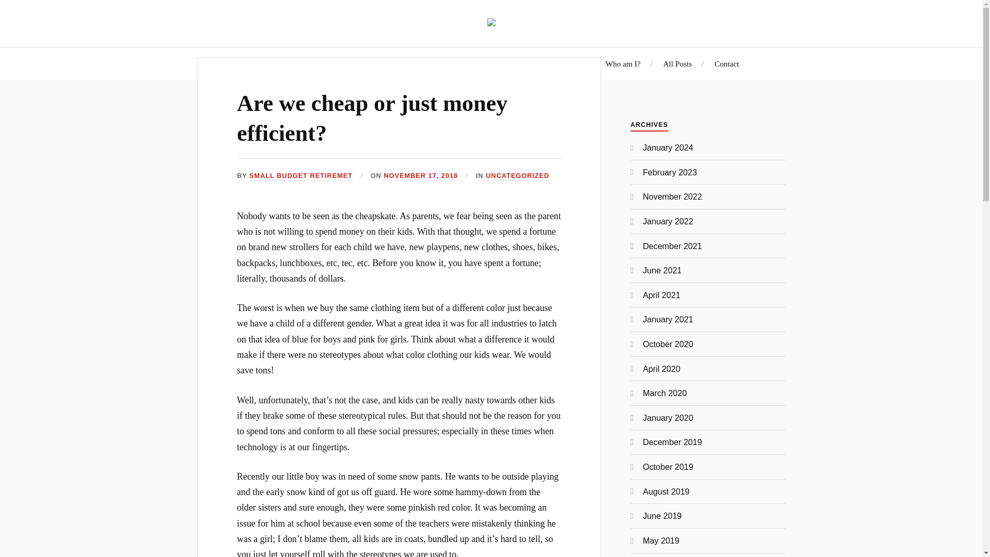 The image size is (990, 557). I want to click on December 2021, so click(672, 245).